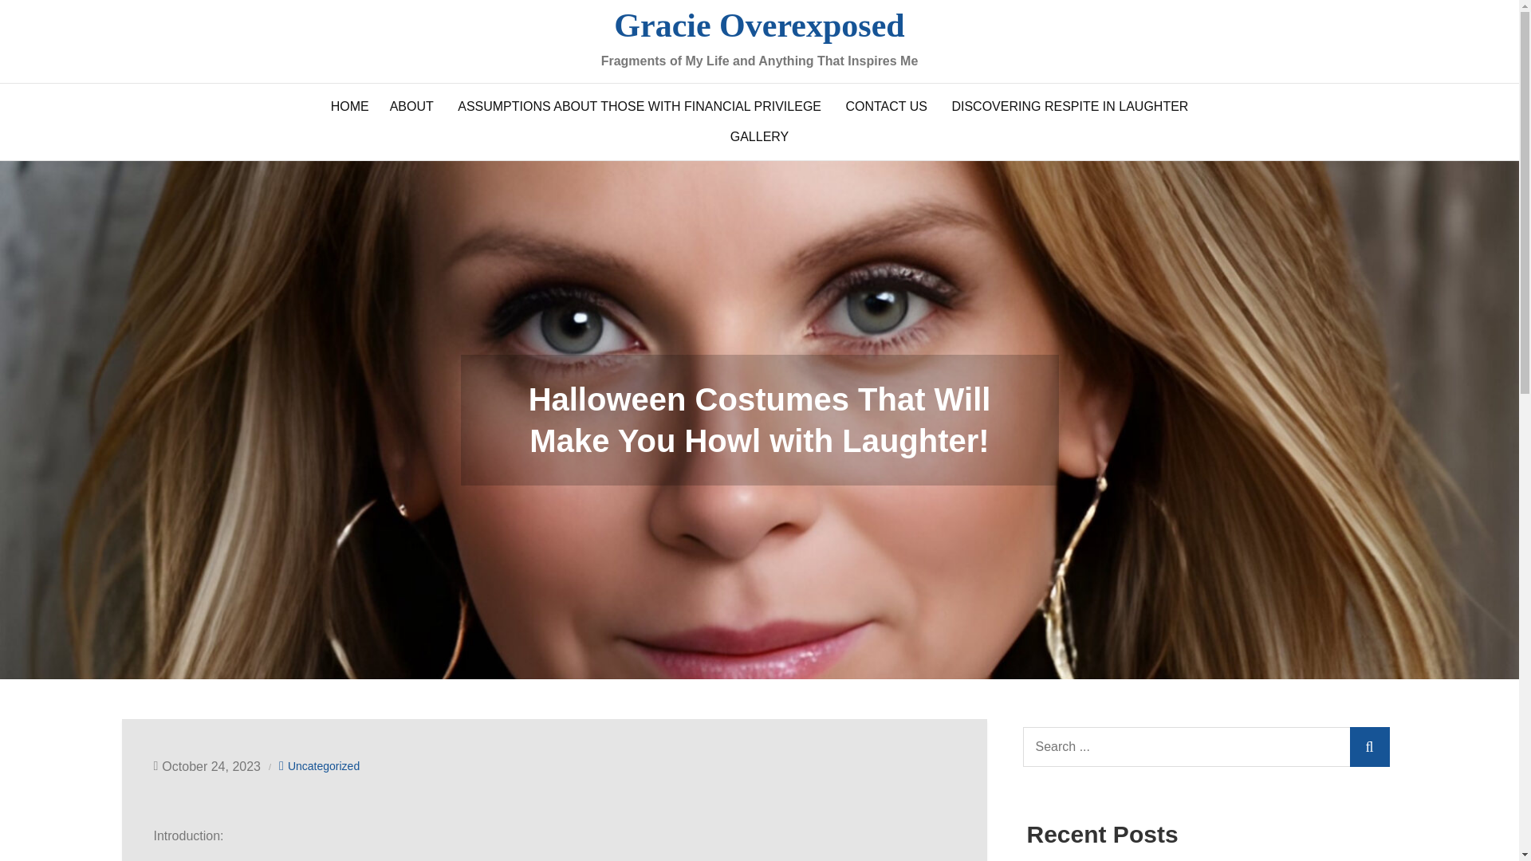 The height and width of the screenshot is (861, 1531). I want to click on GALLERY, so click(759, 137).